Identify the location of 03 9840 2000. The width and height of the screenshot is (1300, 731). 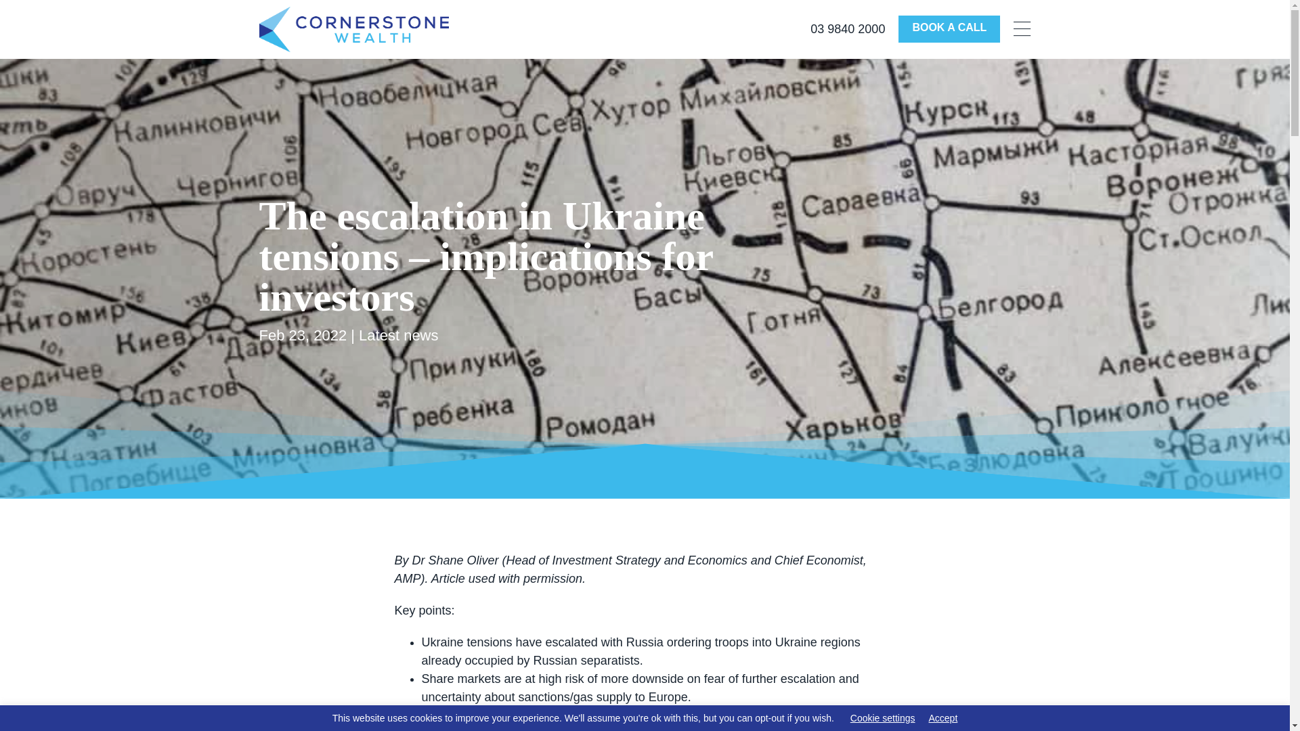
(848, 28).